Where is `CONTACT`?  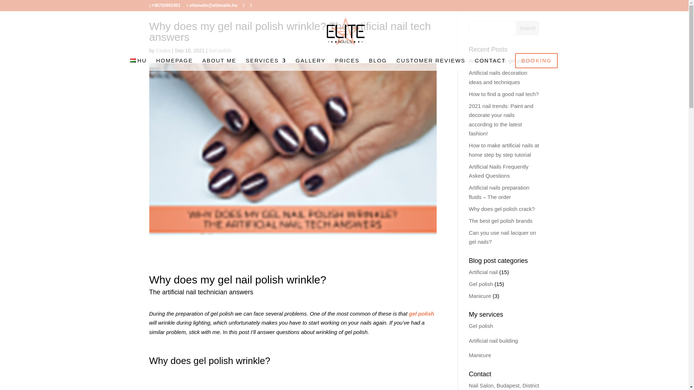 CONTACT is located at coordinates (490, 64).